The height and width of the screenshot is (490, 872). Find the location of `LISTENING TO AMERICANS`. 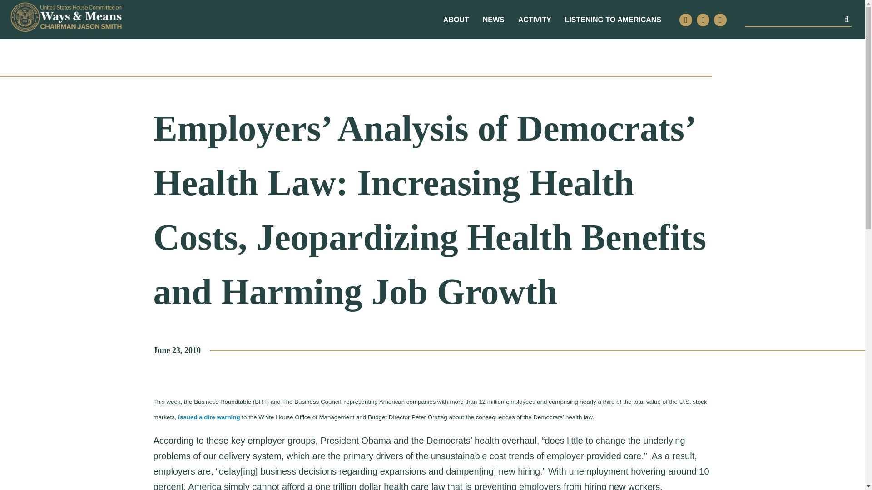

LISTENING TO AMERICANS is located at coordinates (613, 20).